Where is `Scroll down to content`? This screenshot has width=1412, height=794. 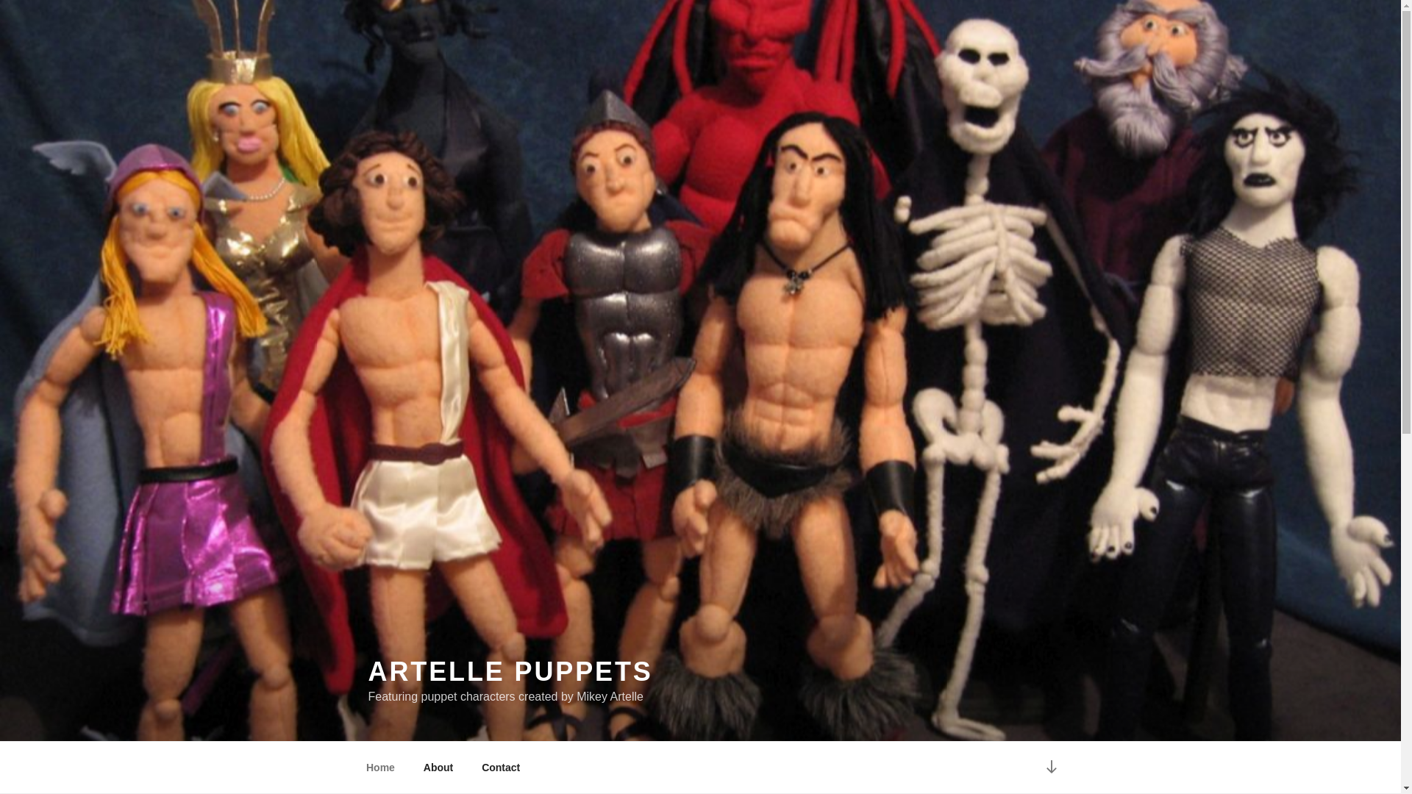
Scroll down to content is located at coordinates (1051, 768).